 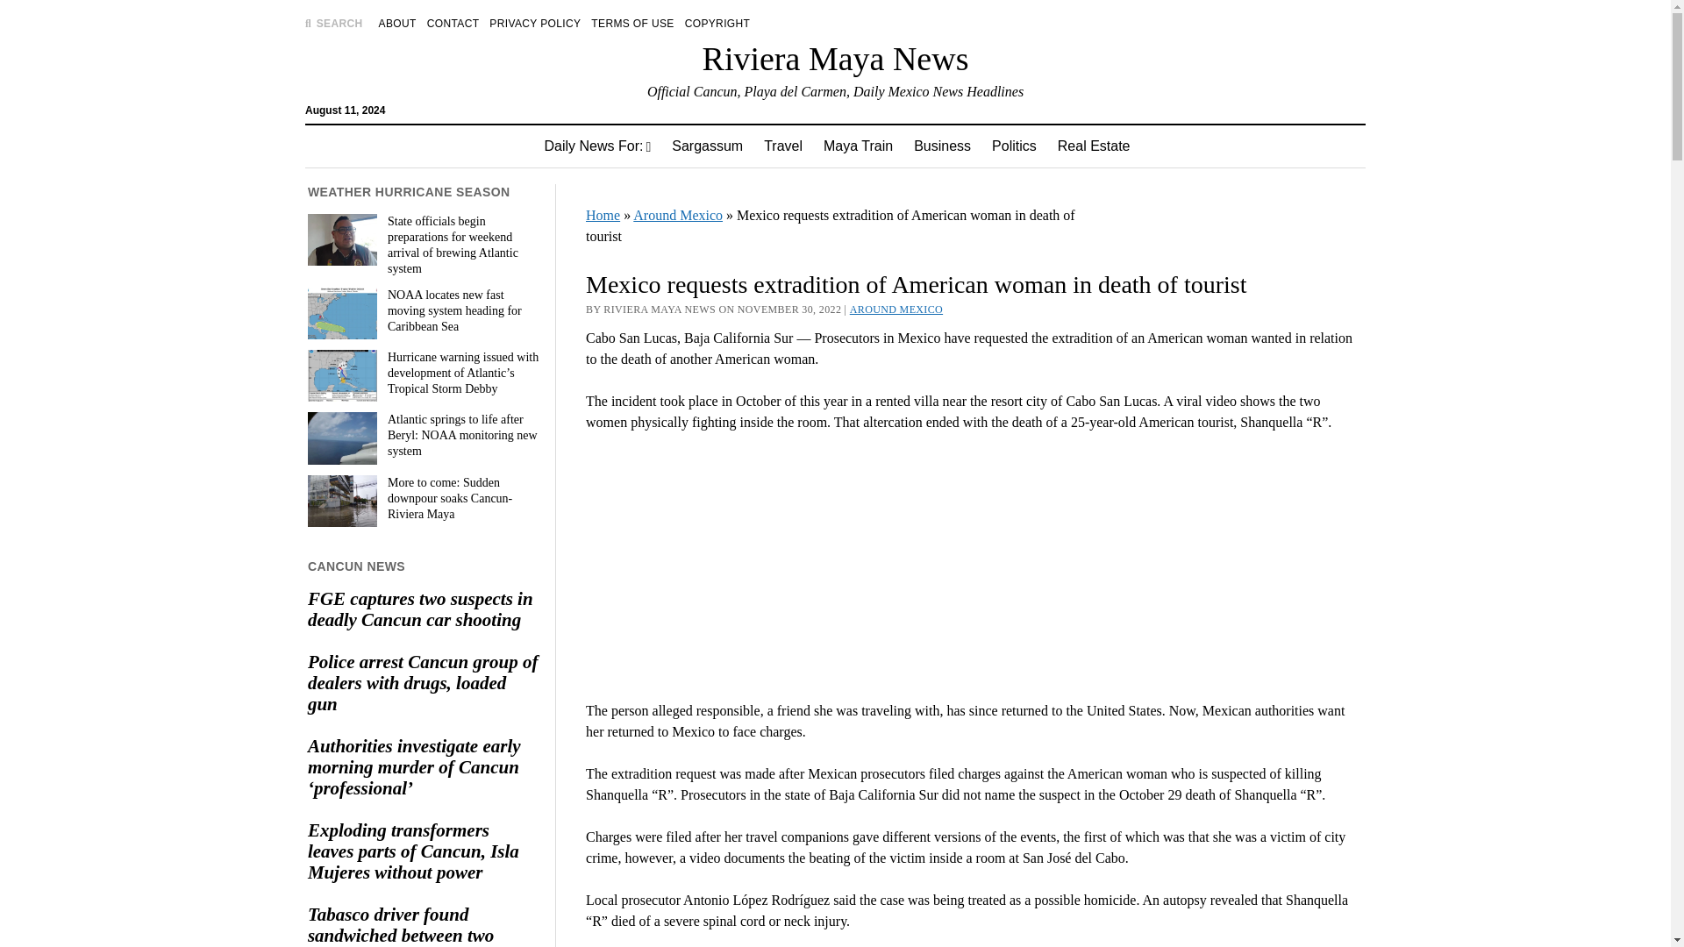 I want to click on Business, so click(x=942, y=146).